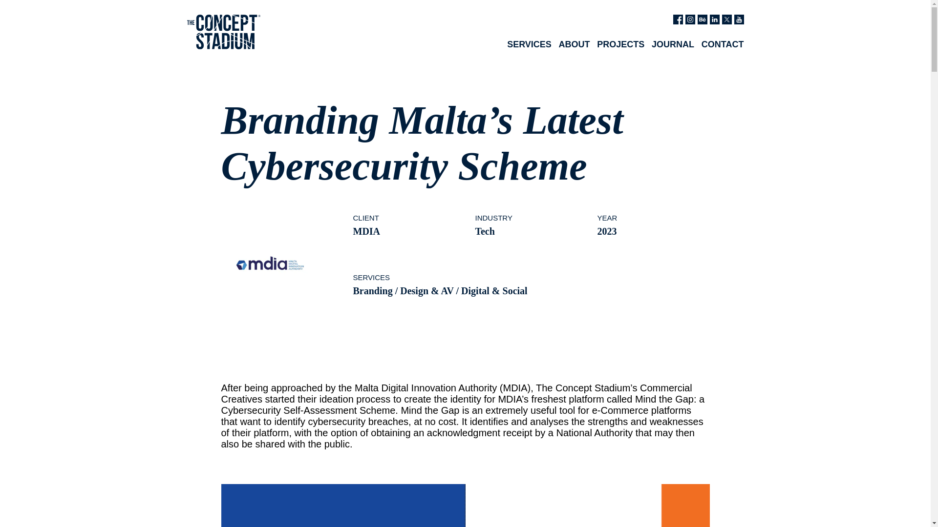 The image size is (938, 527). Describe the element at coordinates (723, 44) in the screenshot. I see `CONTACT` at that location.